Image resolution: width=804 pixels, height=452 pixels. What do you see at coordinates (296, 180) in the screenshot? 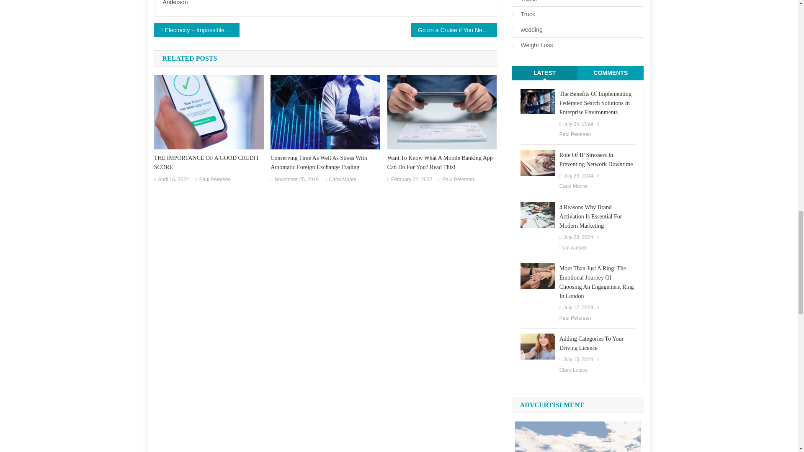
I see `November 25, 2019` at bounding box center [296, 180].